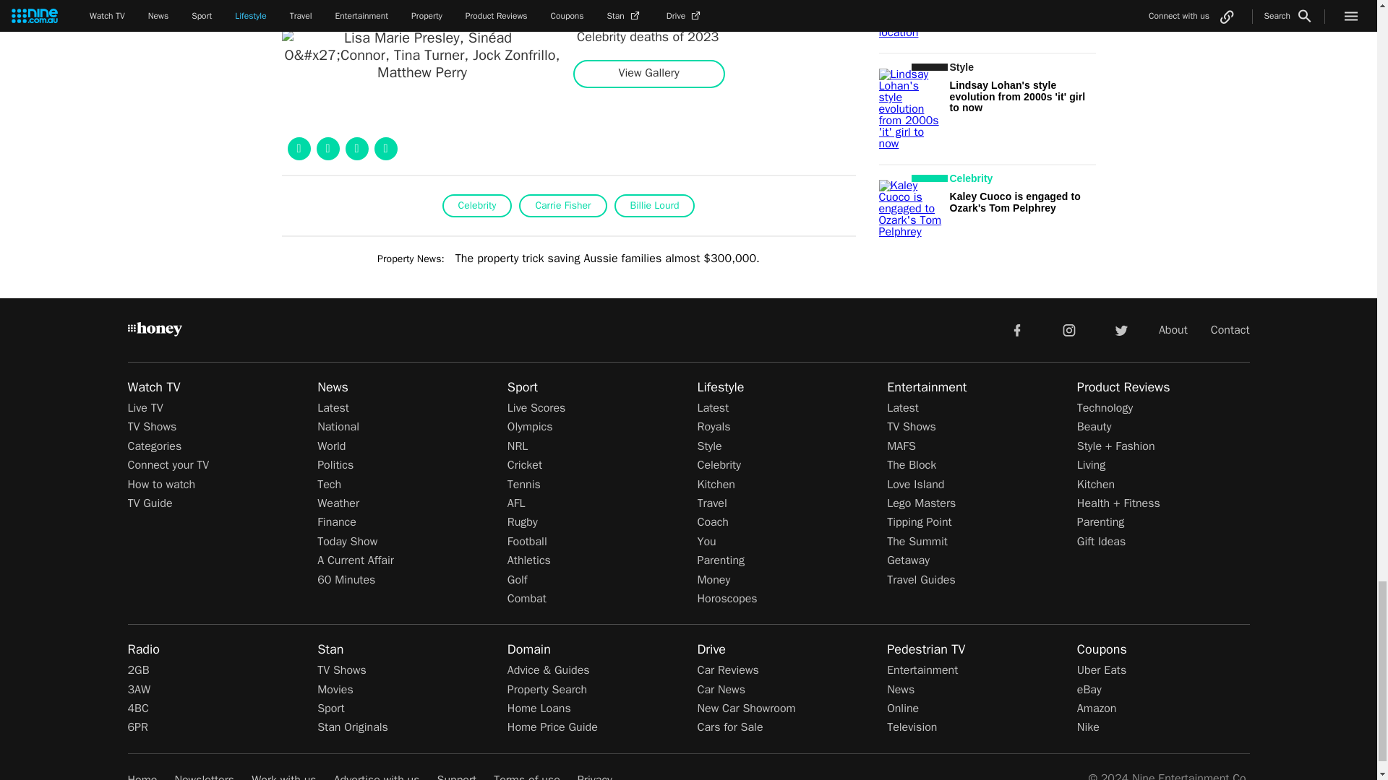 The height and width of the screenshot is (780, 1388). What do you see at coordinates (1016, 329) in the screenshot?
I see `facebook` at bounding box center [1016, 329].